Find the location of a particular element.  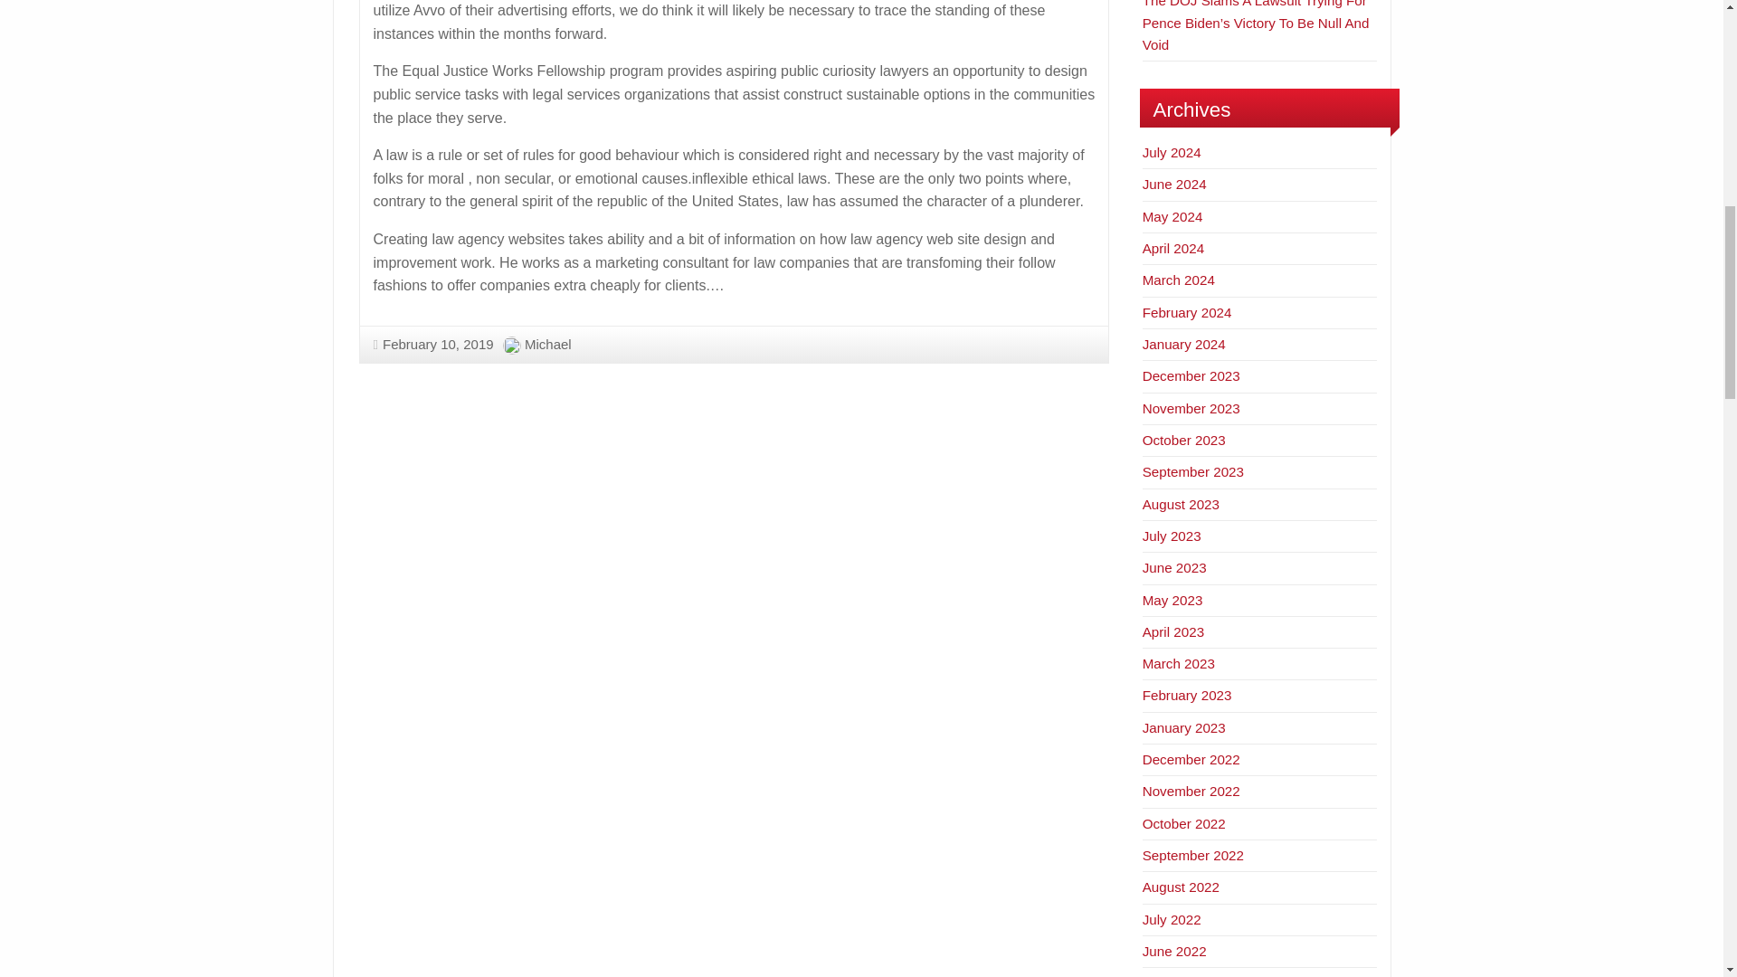

Michael is located at coordinates (547, 344).